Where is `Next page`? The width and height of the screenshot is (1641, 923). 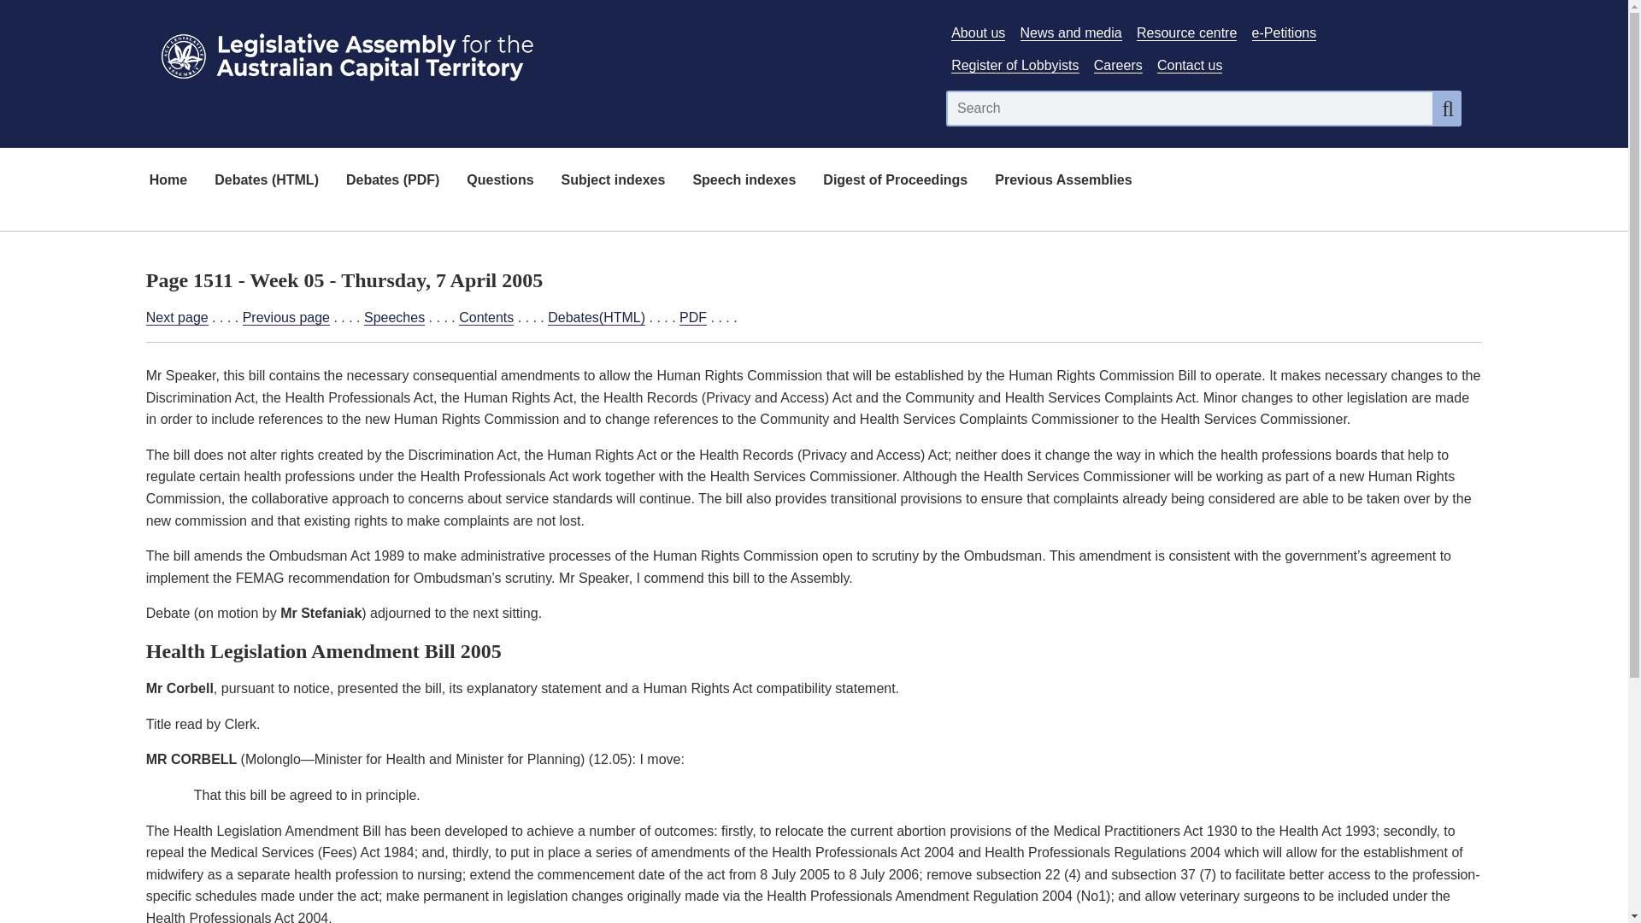 Next page is located at coordinates (176, 318).